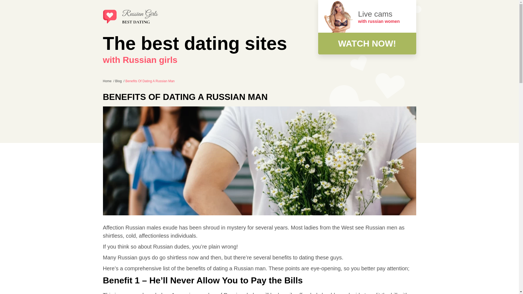 The width and height of the screenshot is (523, 294). Describe the element at coordinates (119, 81) in the screenshot. I see `Blog` at that location.